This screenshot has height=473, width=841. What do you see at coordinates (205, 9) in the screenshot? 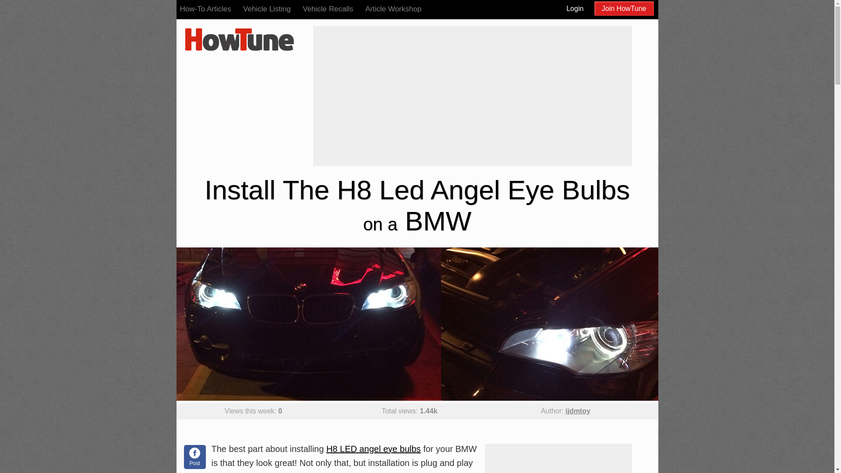
I see `How-To Articles` at bounding box center [205, 9].